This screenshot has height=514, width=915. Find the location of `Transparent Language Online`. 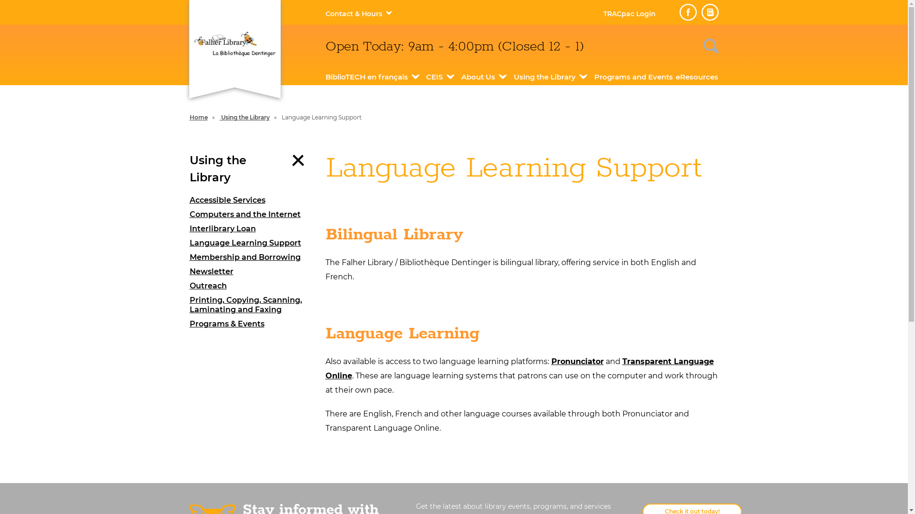

Transparent Language Online is located at coordinates (519, 368).